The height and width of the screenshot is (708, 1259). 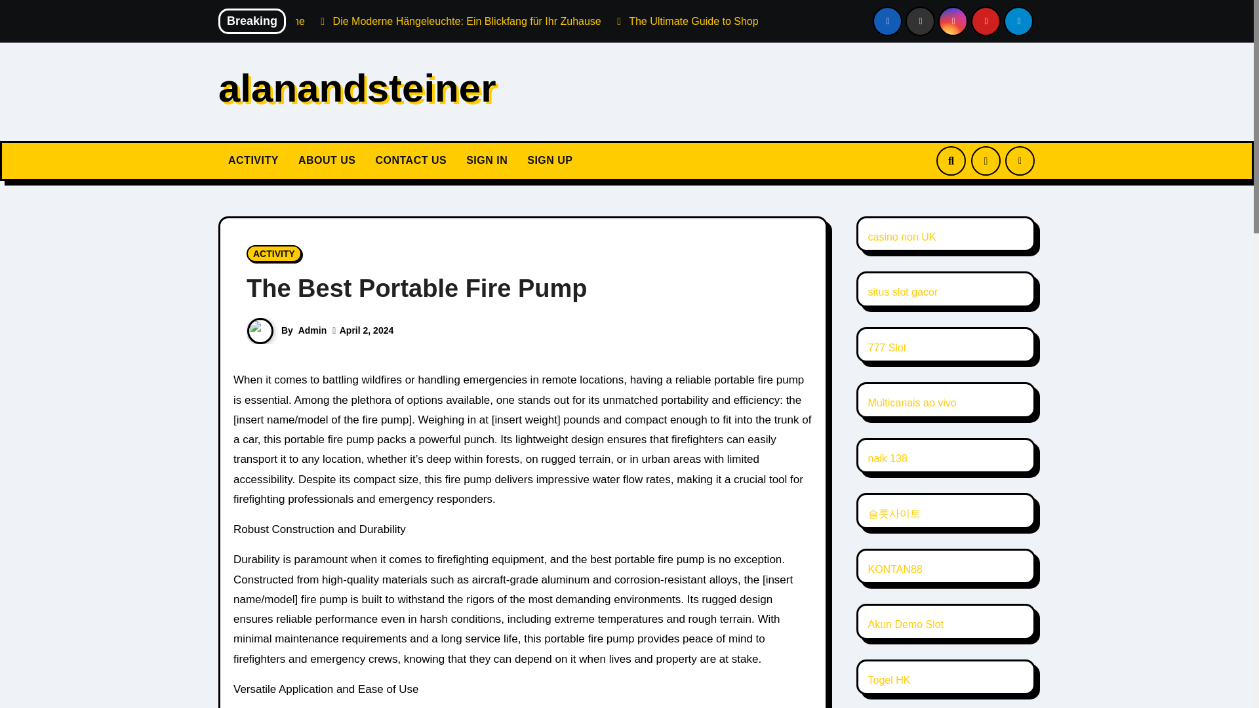 What do you see at coordinates (313, 330) in the screenshot?
I see `Admin` at bounding box center [313, 330].